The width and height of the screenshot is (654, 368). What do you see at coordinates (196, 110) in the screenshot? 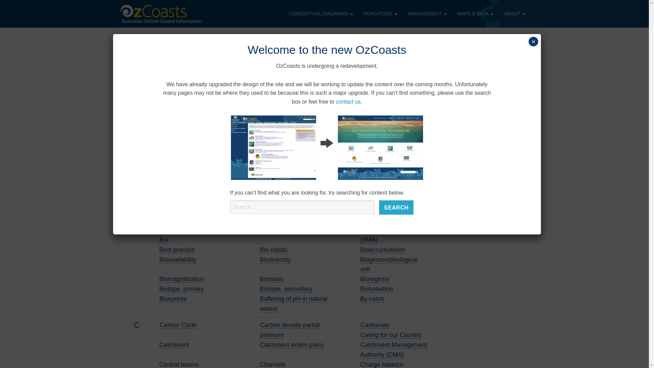
I see `H` at bounding box center [196, 110].